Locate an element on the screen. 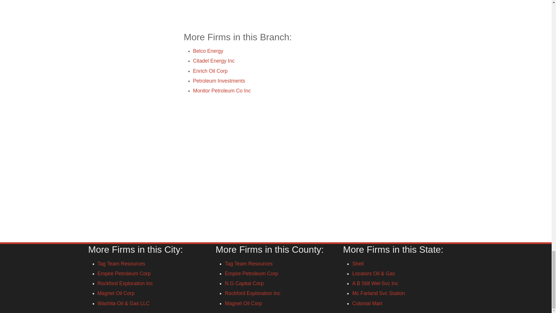 Image resolution: width=556 pixels, height=313 pixels. Enrich Oil Corp is located at coordinates (210, 71).